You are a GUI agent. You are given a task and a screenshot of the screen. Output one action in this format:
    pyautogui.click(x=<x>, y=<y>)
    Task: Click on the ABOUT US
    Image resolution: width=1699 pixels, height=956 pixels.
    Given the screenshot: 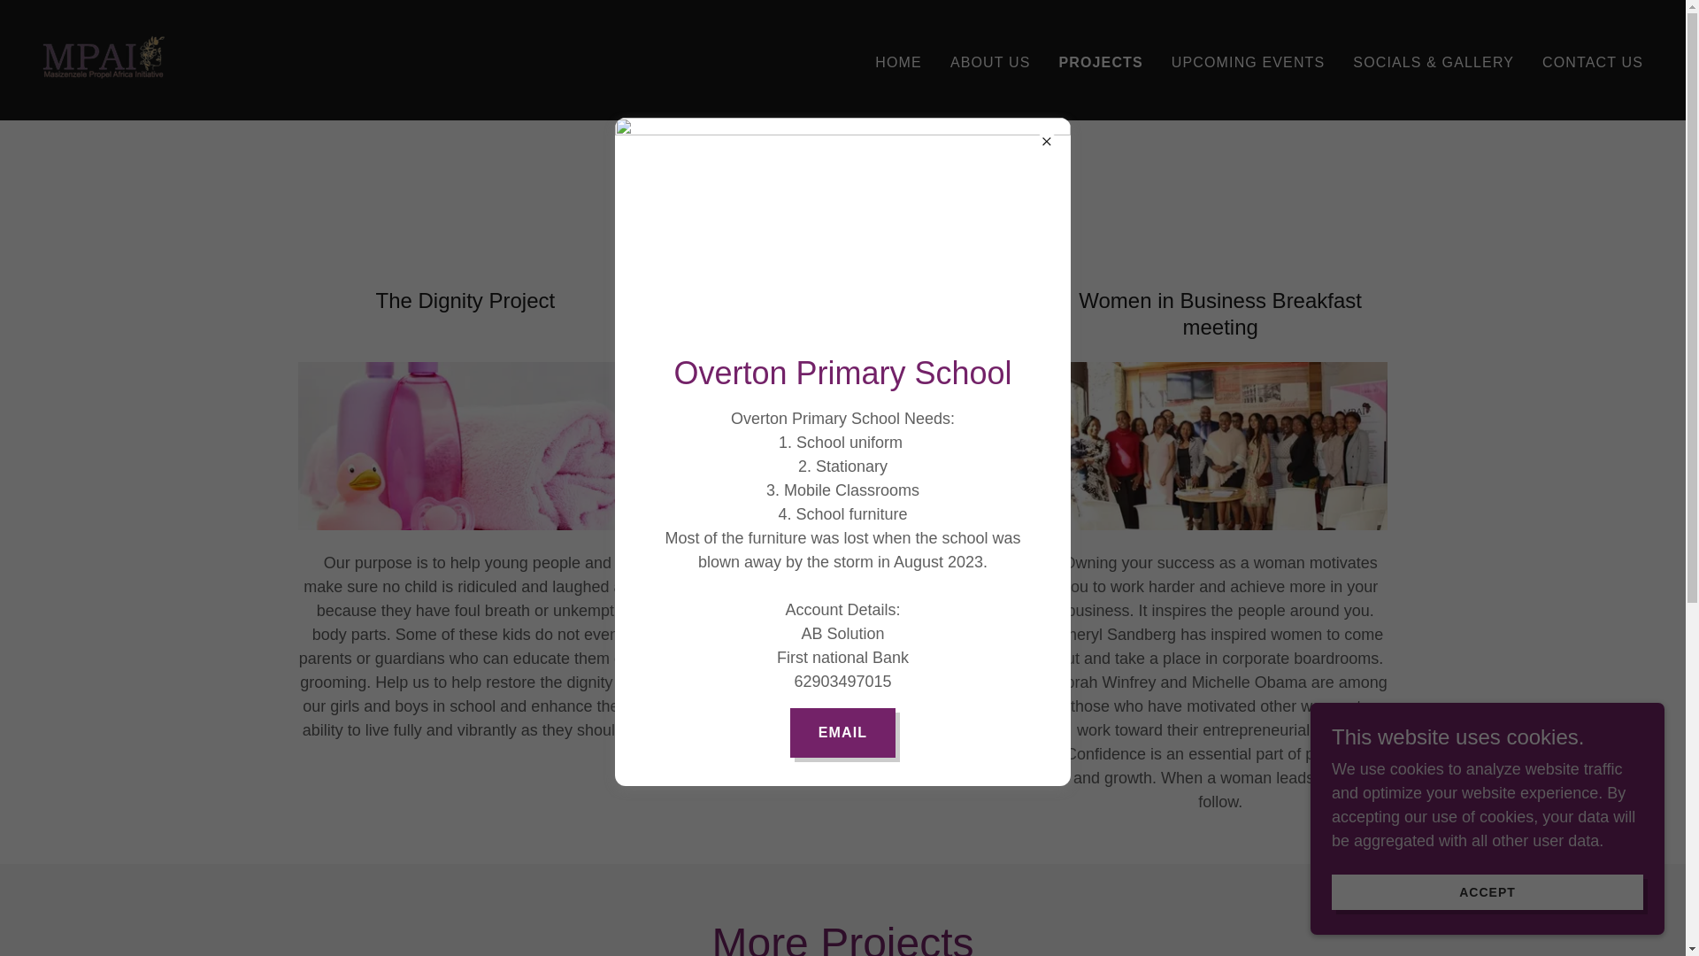 What is the action you would take?
    pyautogui.click(x=990, y=61)
    